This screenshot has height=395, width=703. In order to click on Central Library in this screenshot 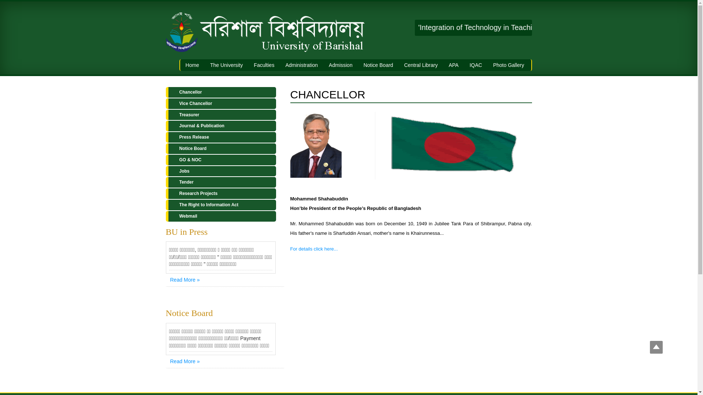, I will do `click(421, 65)`.